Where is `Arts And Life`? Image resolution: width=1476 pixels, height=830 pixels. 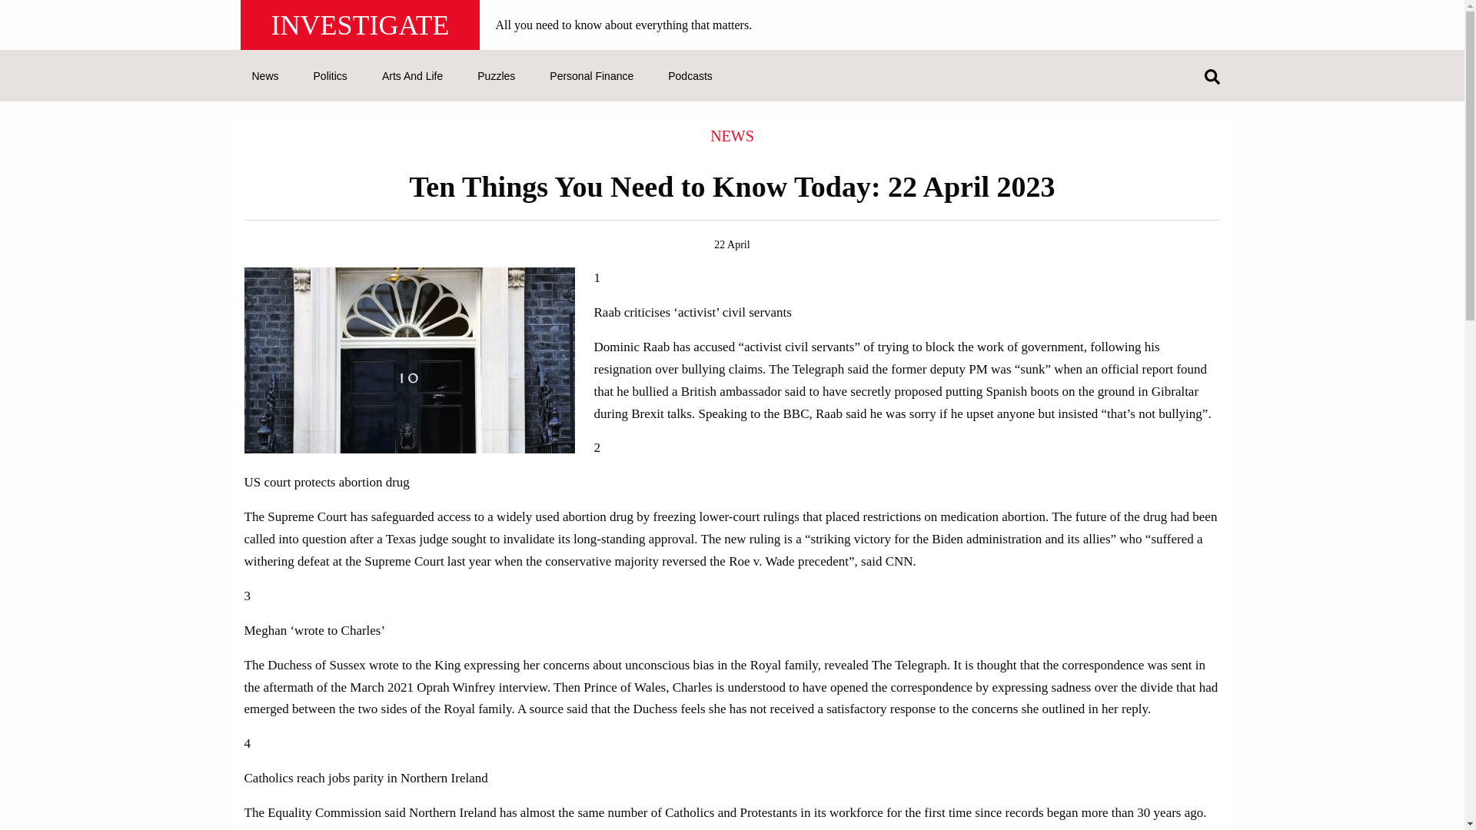
Arts And Life is located at coordinates (412, 77).